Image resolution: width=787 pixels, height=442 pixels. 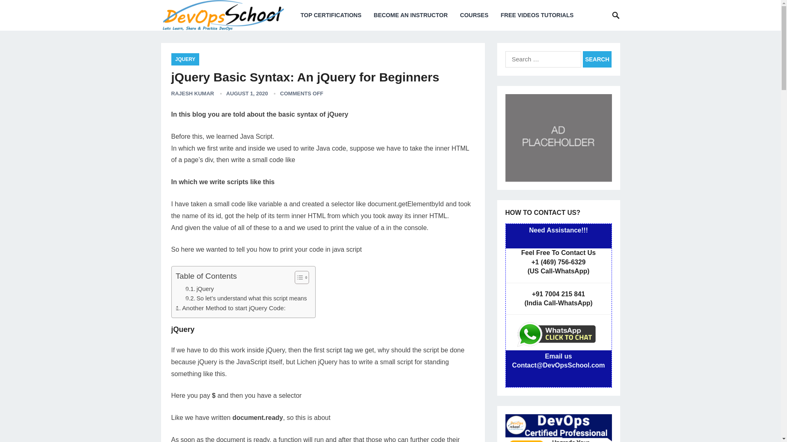 I want to click on RAJESH KUMAR, so click(x=193, y=93).